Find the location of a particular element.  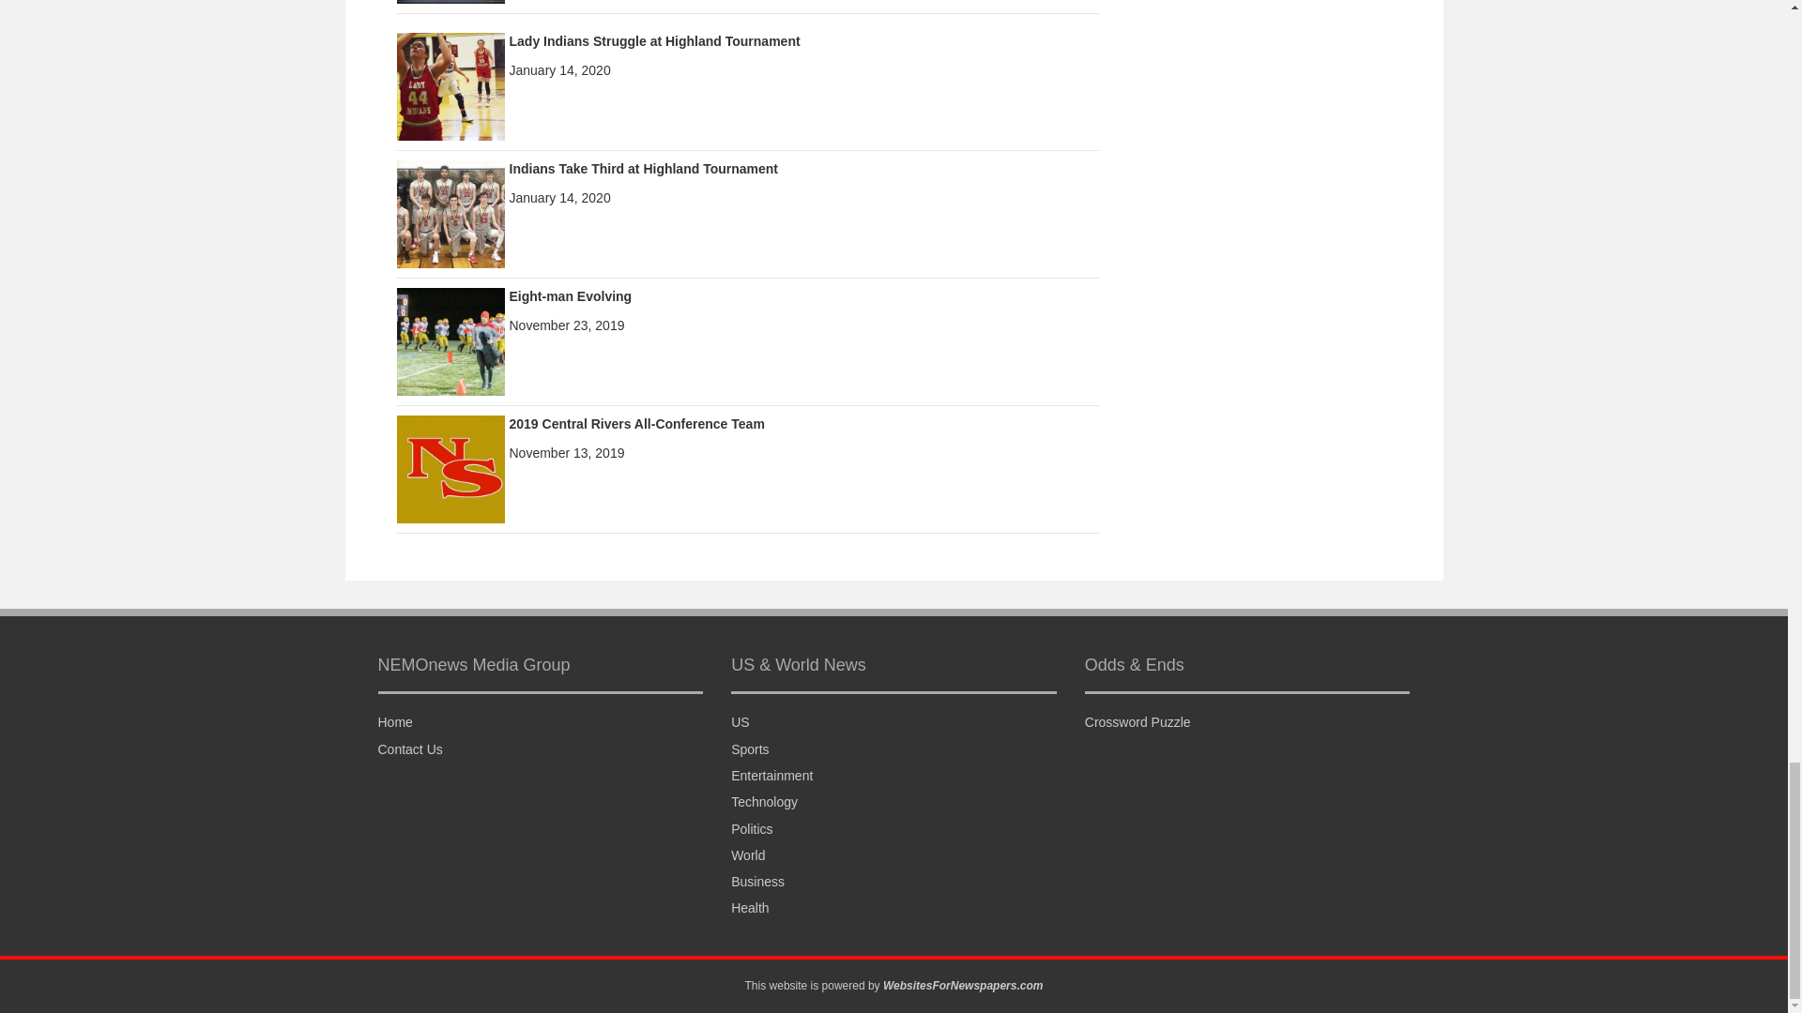

2019 Central Rivers All-Conference Team is located at coordinates (636, 424).